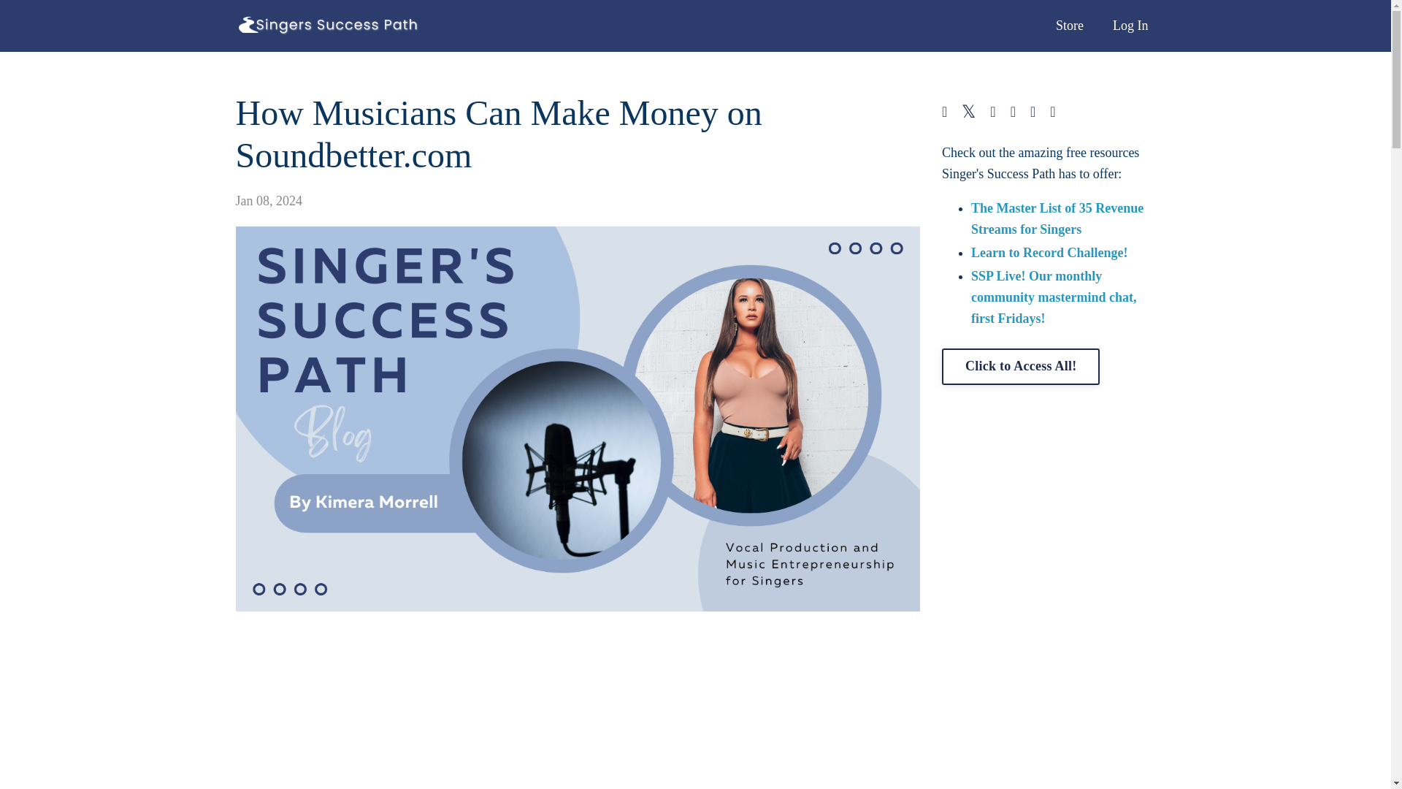 The width and height of the screenshot is (1402, 789). I want to click on Log In, so click(1130, 25).